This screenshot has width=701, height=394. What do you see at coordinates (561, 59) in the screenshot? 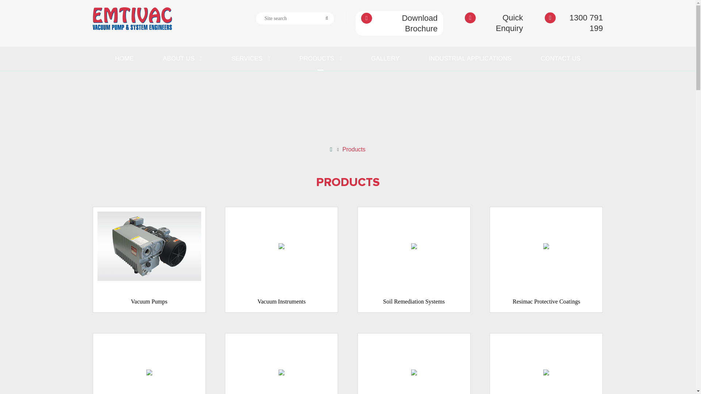
I see `CONTACT US` at bounding box center [561, 59].